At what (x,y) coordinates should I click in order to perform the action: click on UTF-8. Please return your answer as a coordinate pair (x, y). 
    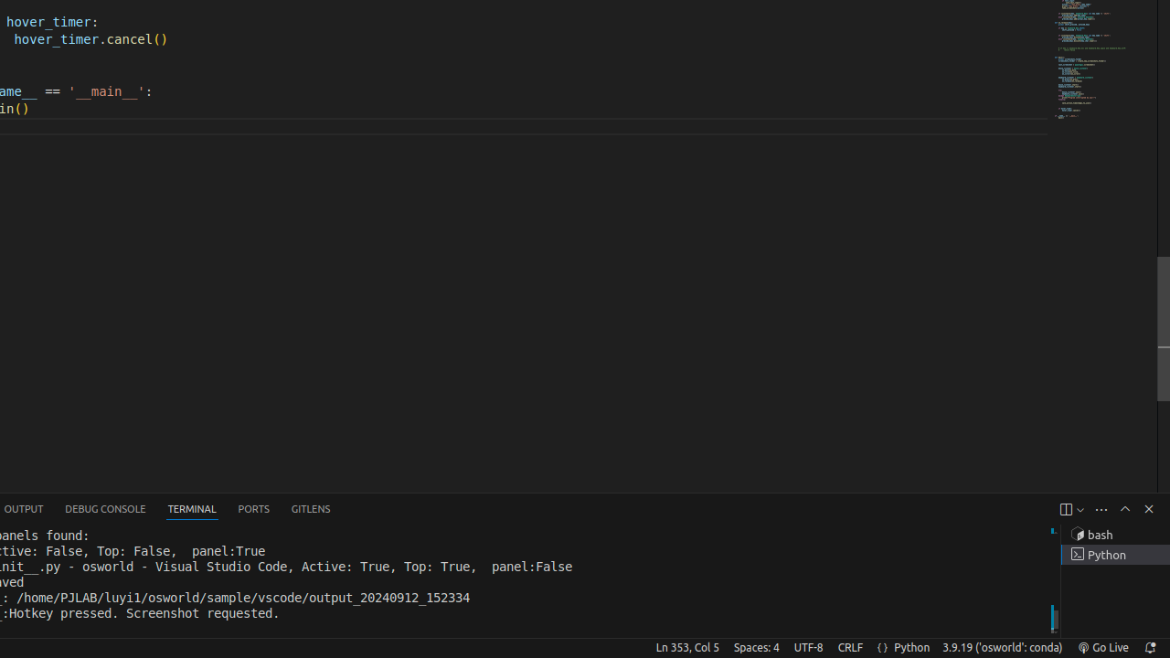
    Looking at the image, I should click on (808, 648).